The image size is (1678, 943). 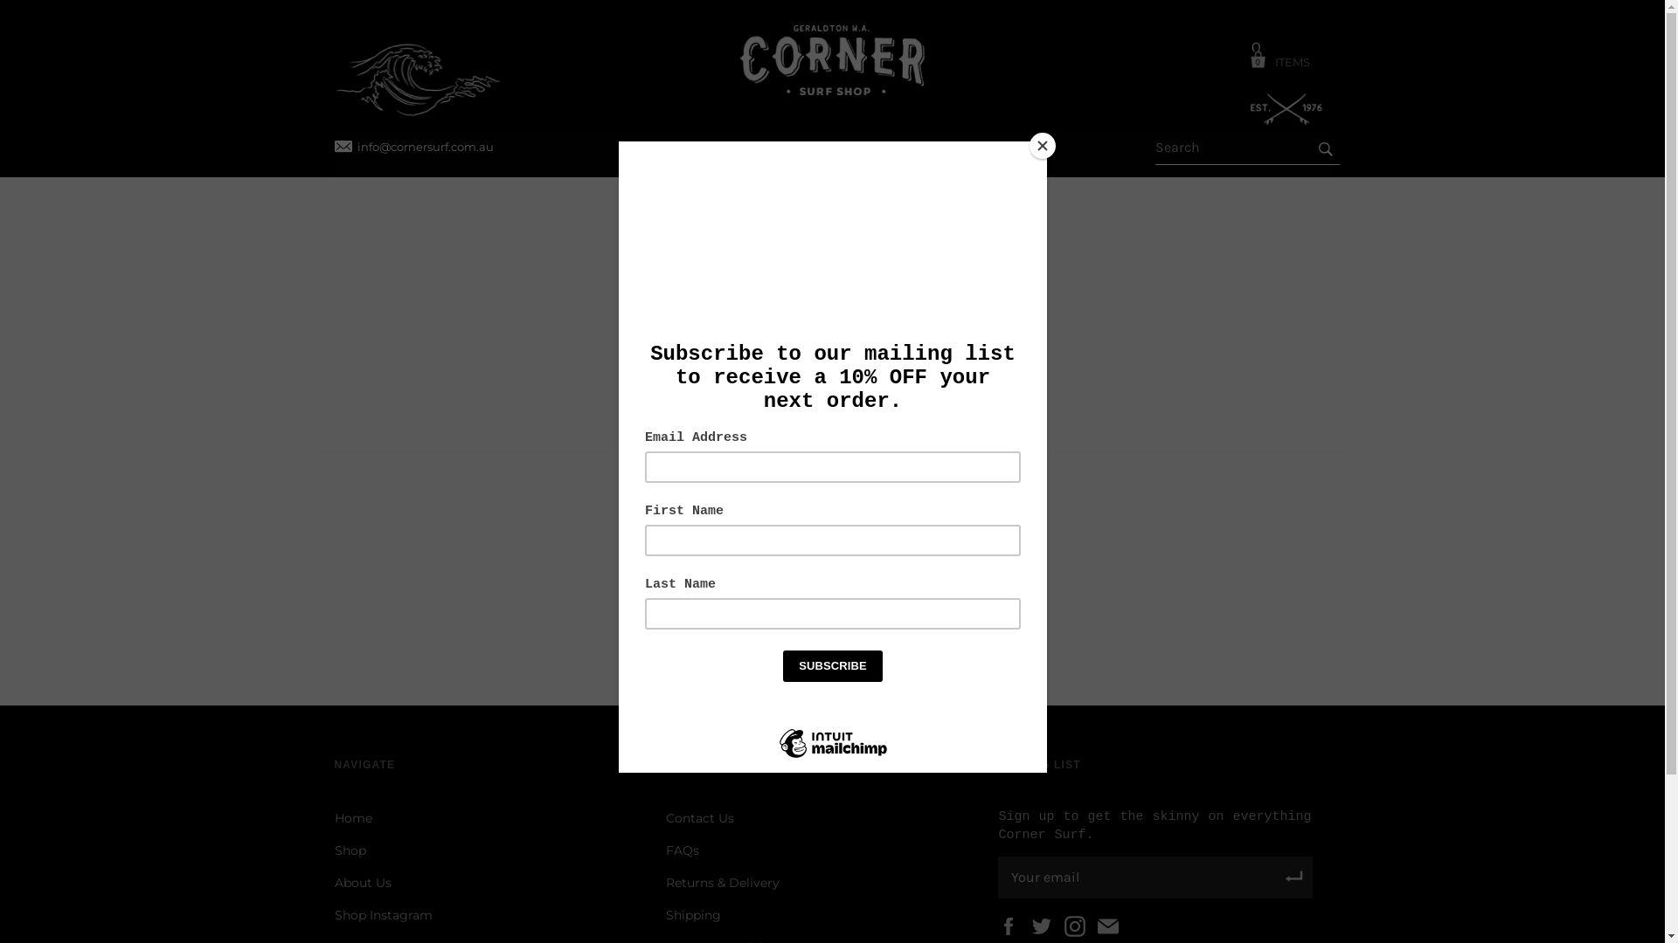 I want to click on HOME, so click(x=691, y=154).